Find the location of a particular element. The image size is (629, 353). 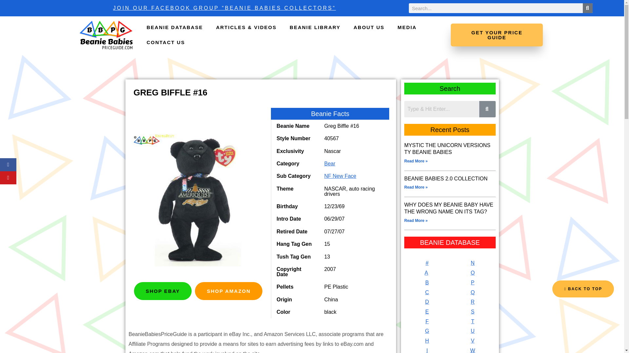

MYSTIC THE UNICORN VERSIONS TY BEANIE BABIES is located at coordinates (448, 149).